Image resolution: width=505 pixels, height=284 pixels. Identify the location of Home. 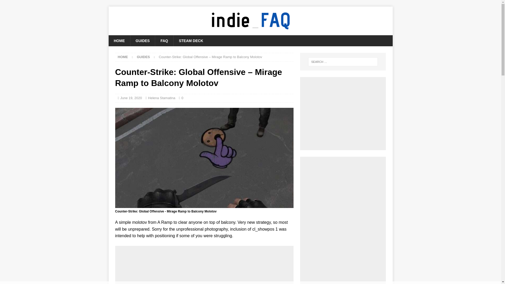
(123, 57).